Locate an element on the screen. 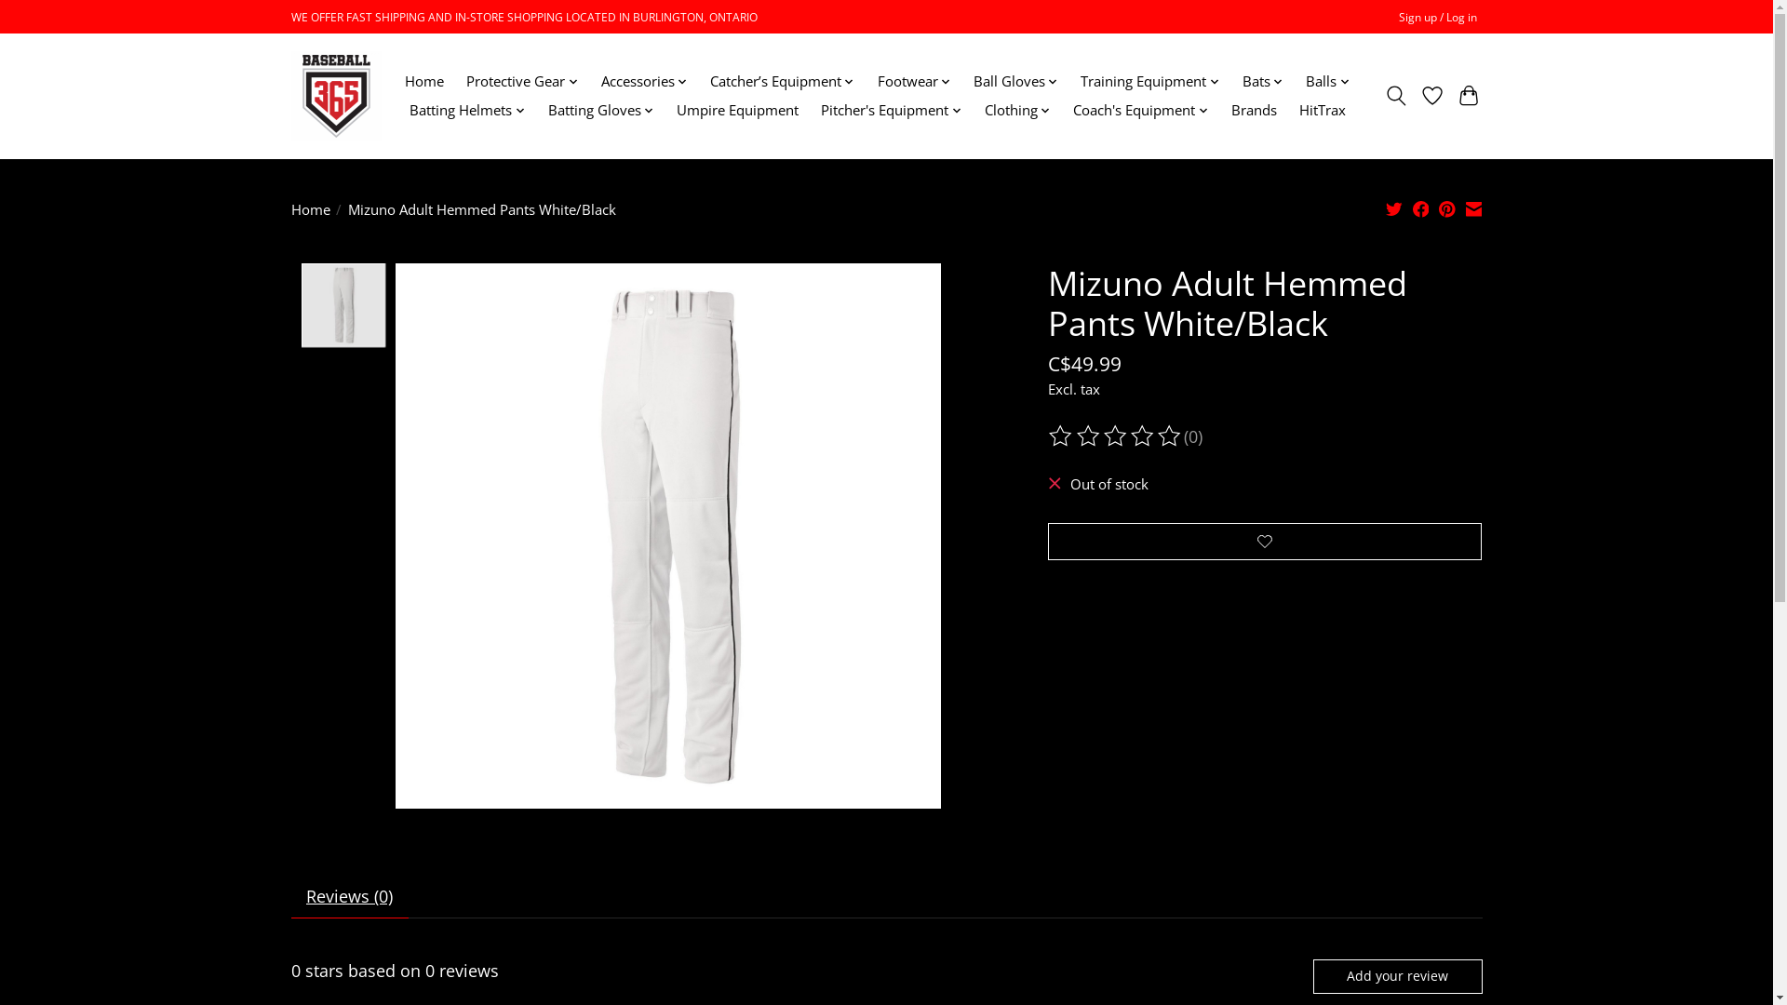 Image resolution: width=1787 pixels, height=1005 pixels. Share on Facebook is located at coordinates (1421, 210).